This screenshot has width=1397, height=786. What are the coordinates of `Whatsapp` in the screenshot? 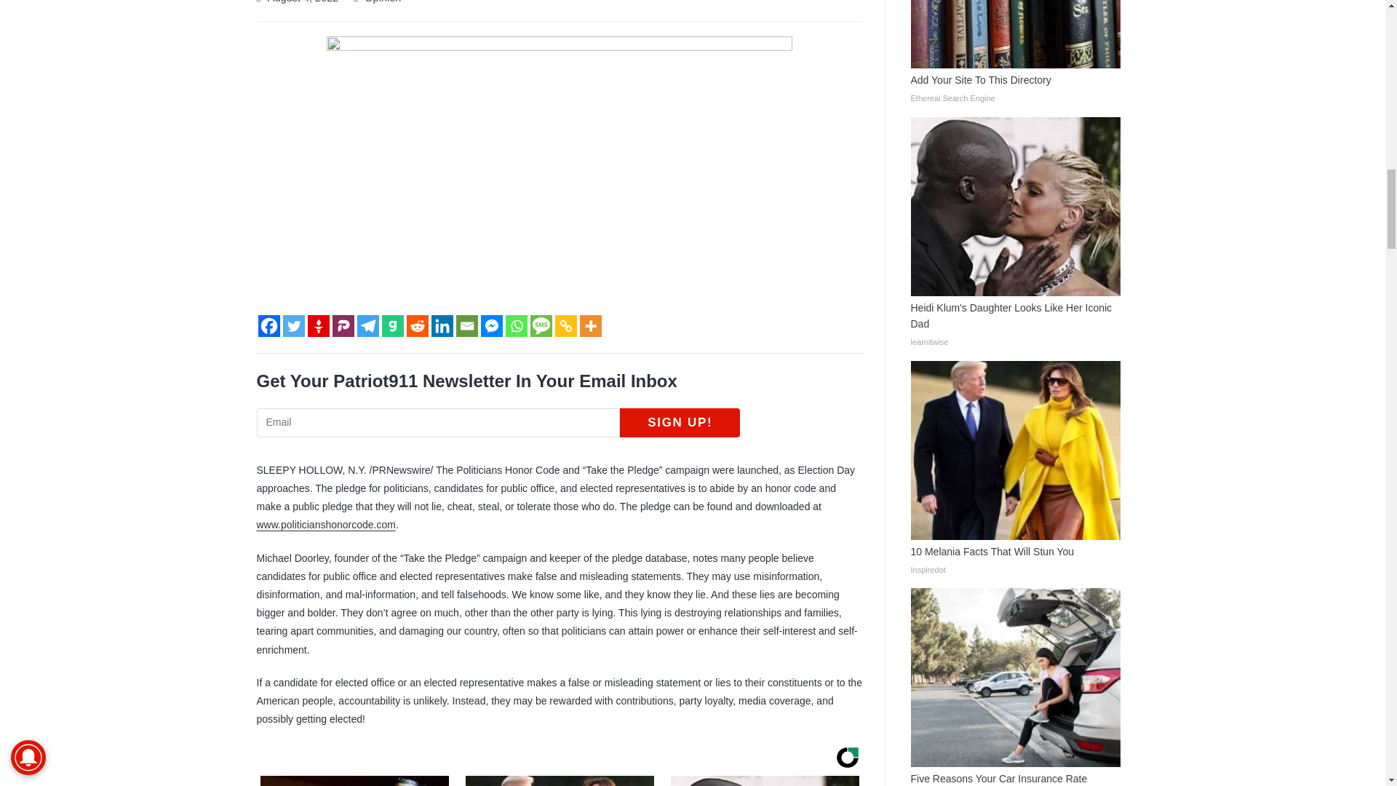 It's located at (515, 326).